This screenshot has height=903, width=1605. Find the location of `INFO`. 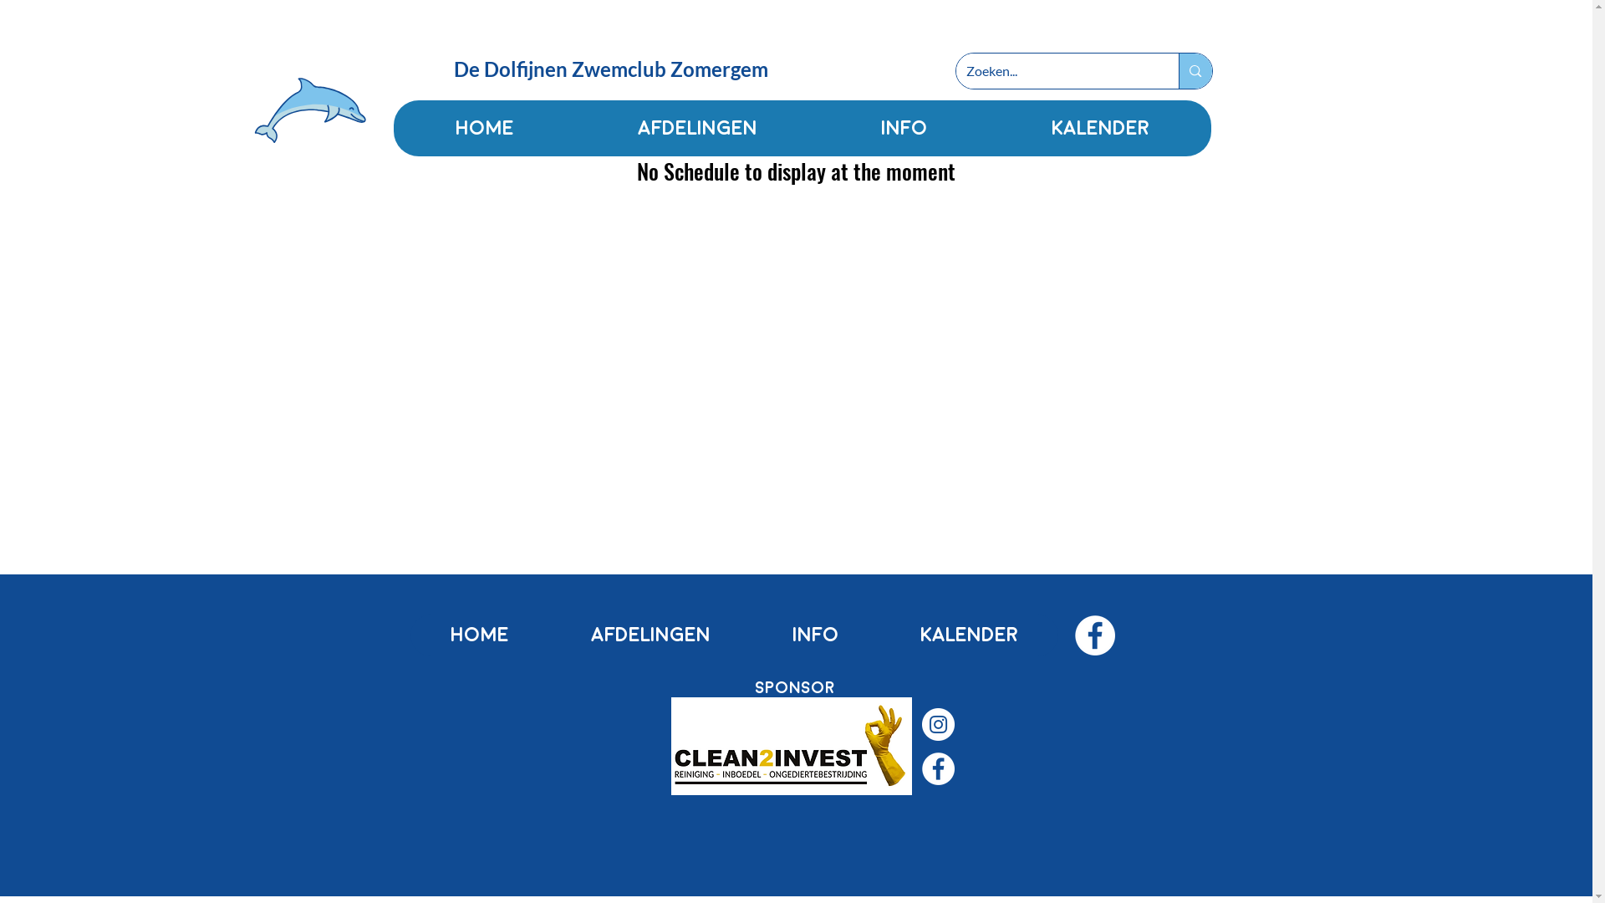

INFO is located at coordinates (814, 635).